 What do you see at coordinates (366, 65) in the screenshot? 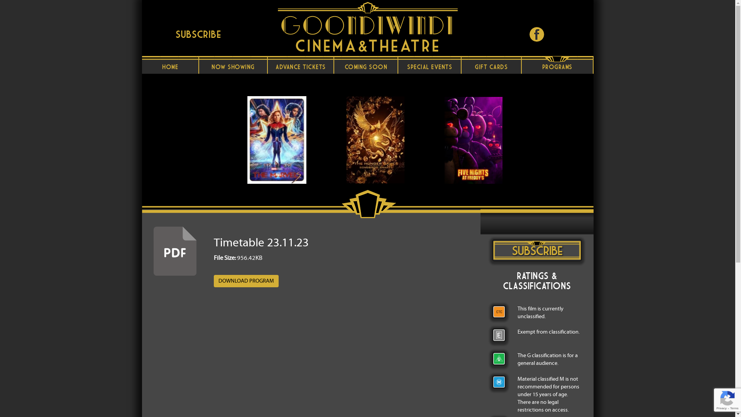
I see `COMING SOON` at bounding box center [366, 65].